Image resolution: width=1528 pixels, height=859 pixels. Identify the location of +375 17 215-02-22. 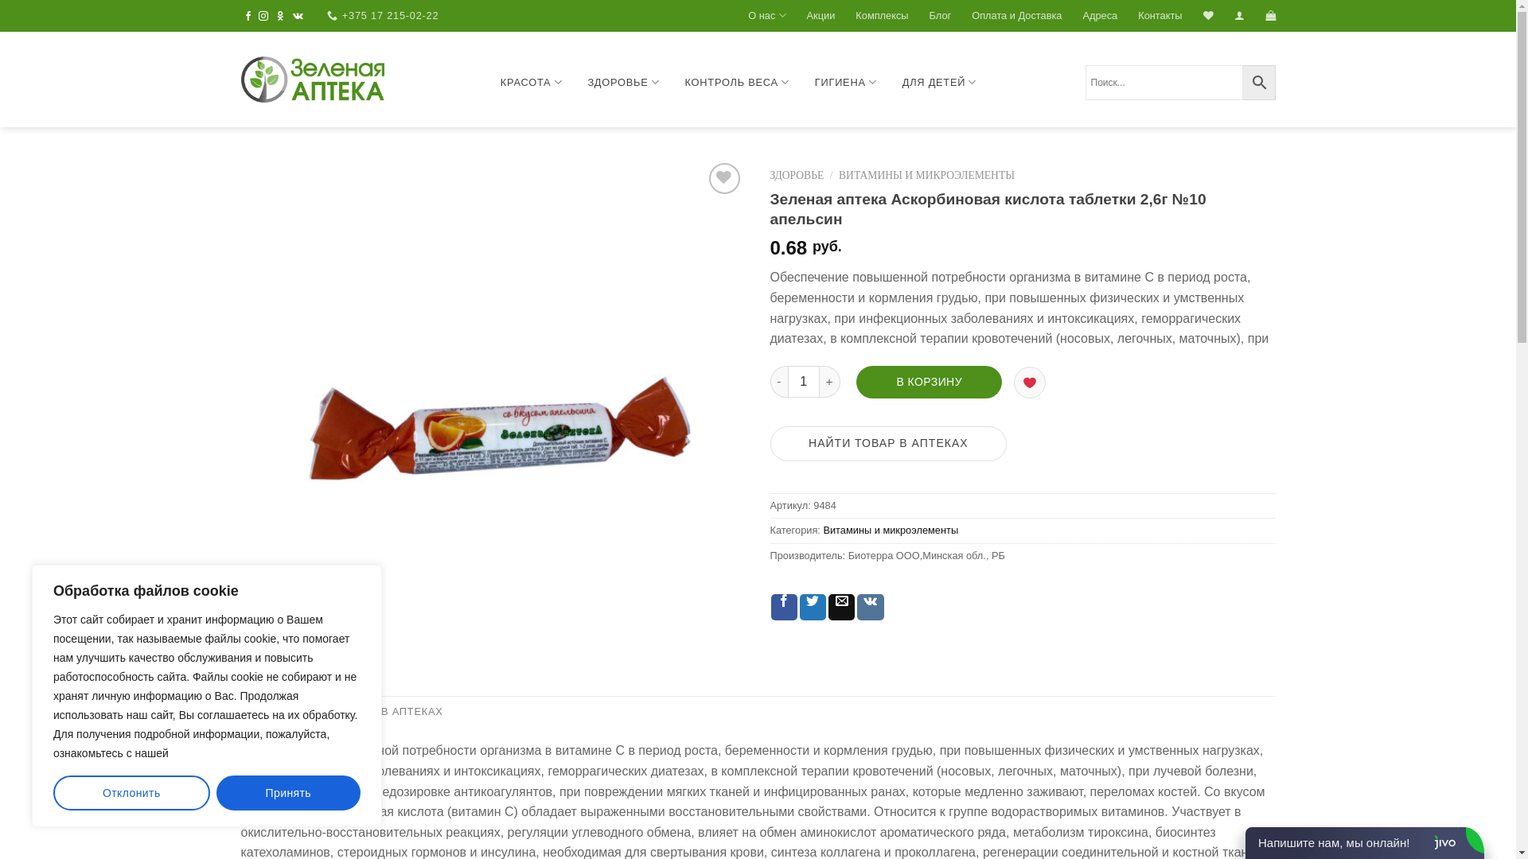
(383, 16).